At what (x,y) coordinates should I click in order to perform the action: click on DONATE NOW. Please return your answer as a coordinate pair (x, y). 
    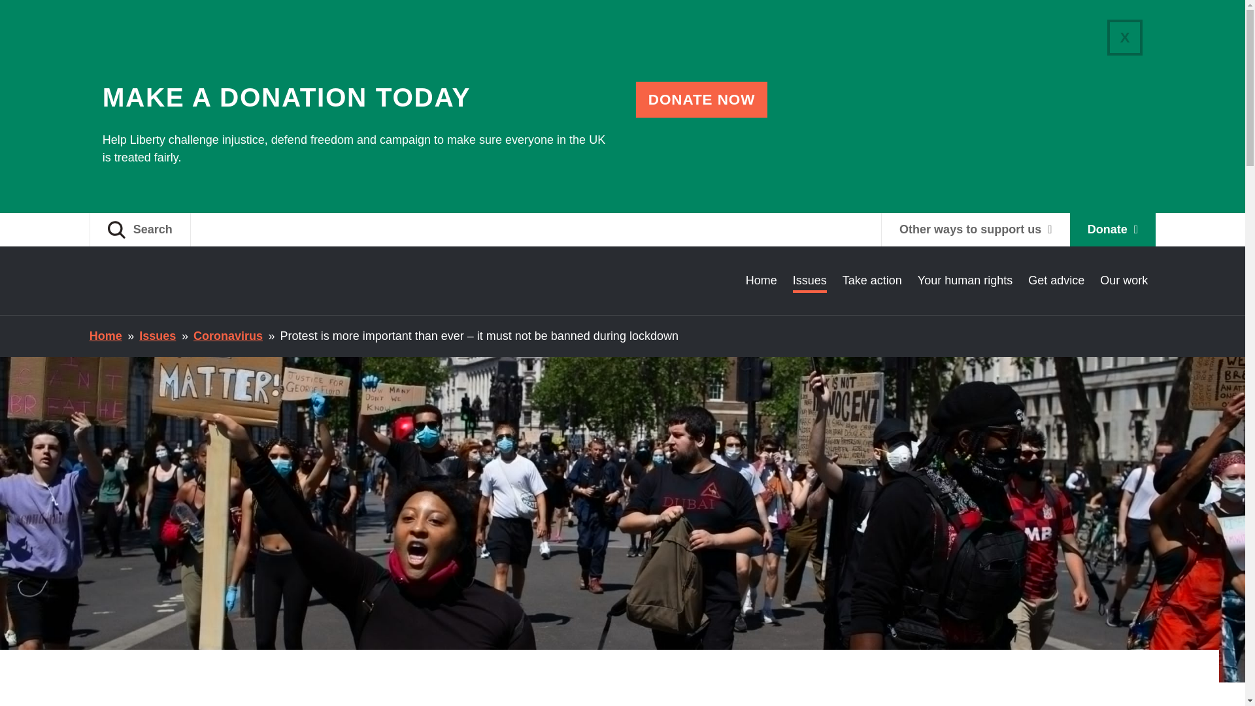
    Looking at the image, I should click on (702, 99).